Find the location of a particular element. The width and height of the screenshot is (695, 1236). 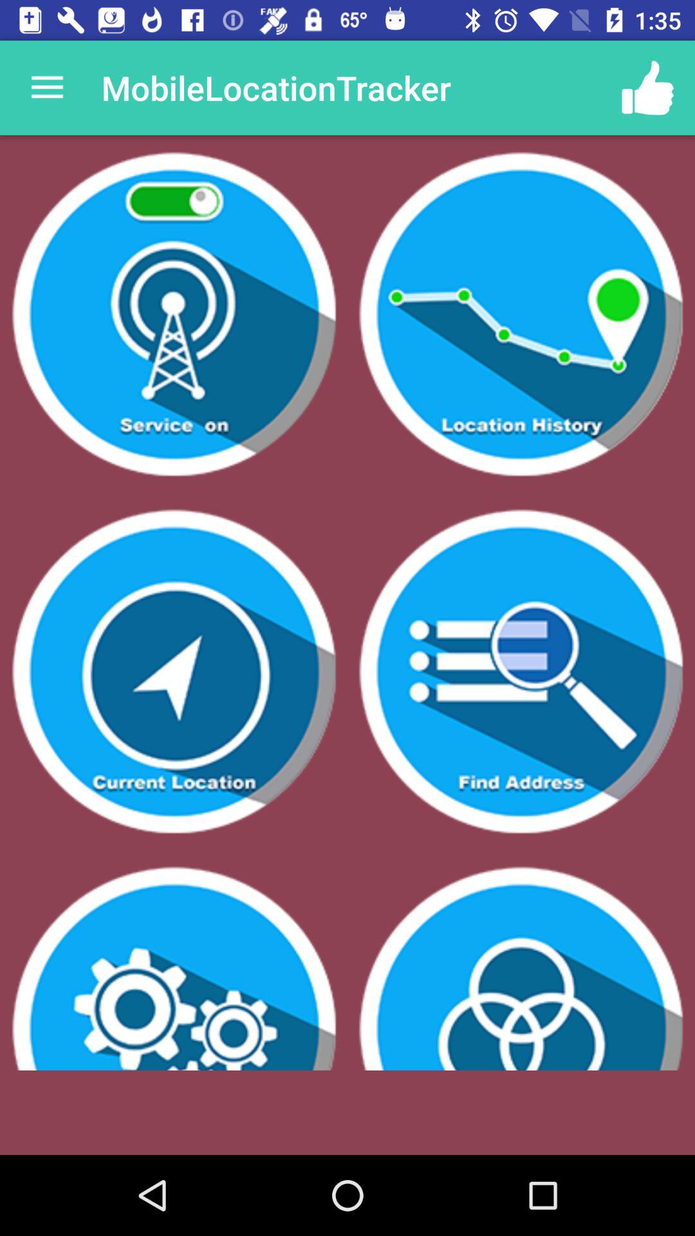

tap app next to mobilelocationtracker item is located at coordinates (647, 88).